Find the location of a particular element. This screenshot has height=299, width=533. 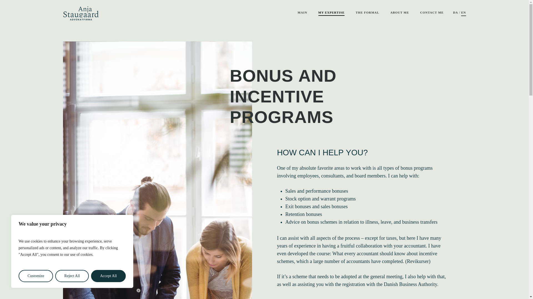

MAIN is located at coordinates (302, 12).